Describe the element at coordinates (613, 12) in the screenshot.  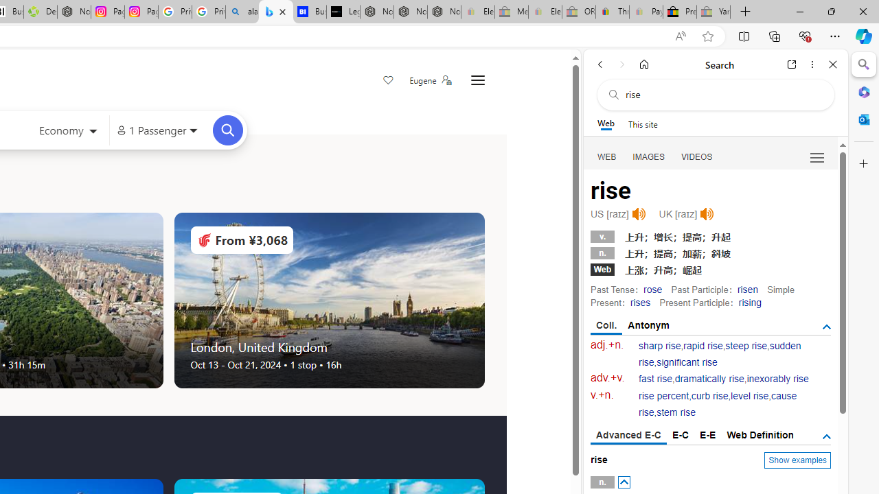
I see `Threats and offensive language policy | eBay` at that location.